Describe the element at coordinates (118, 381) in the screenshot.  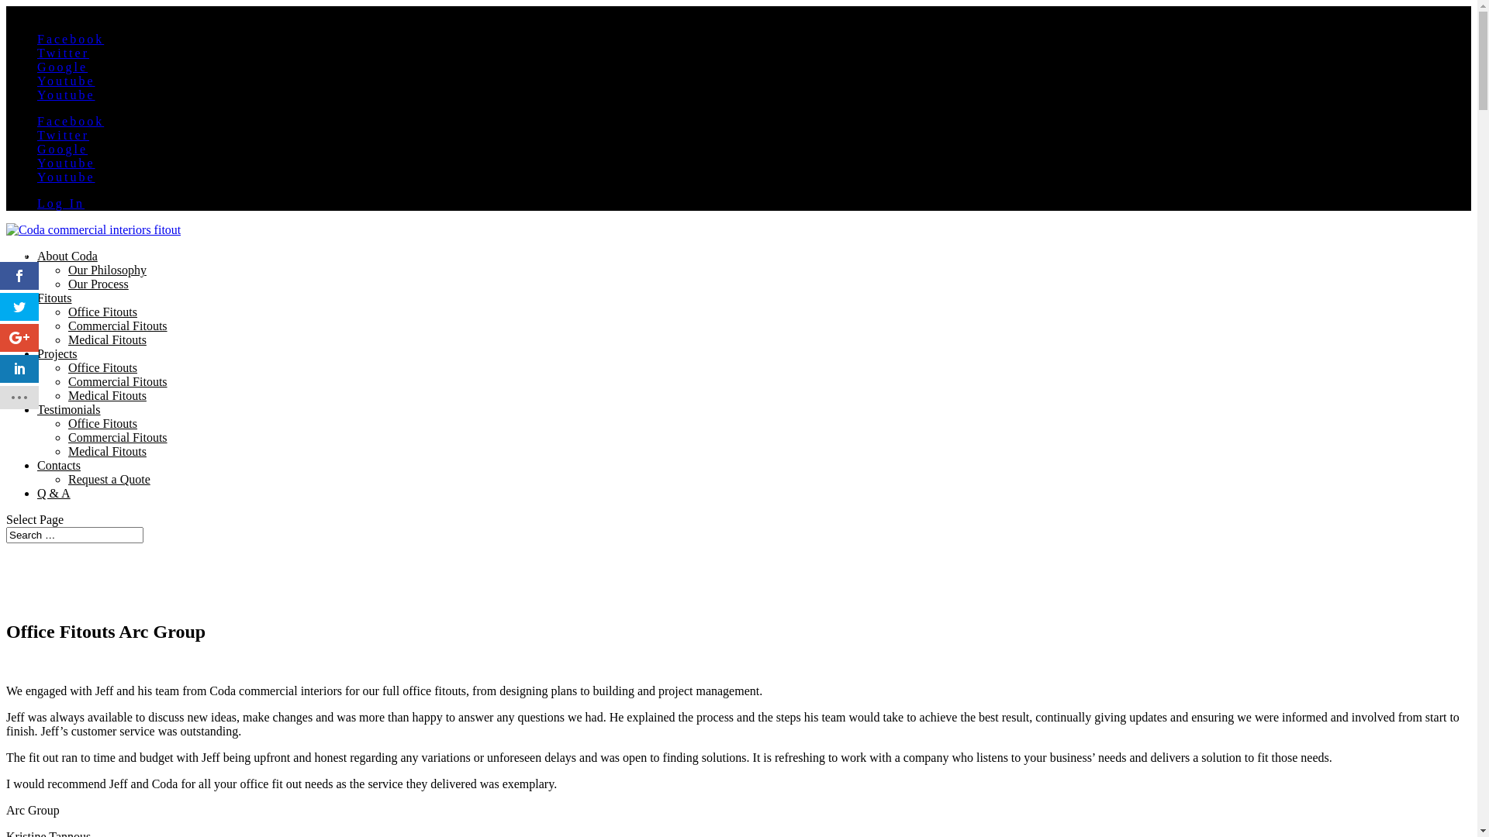
I see `Commercial Fitouts` at that location.